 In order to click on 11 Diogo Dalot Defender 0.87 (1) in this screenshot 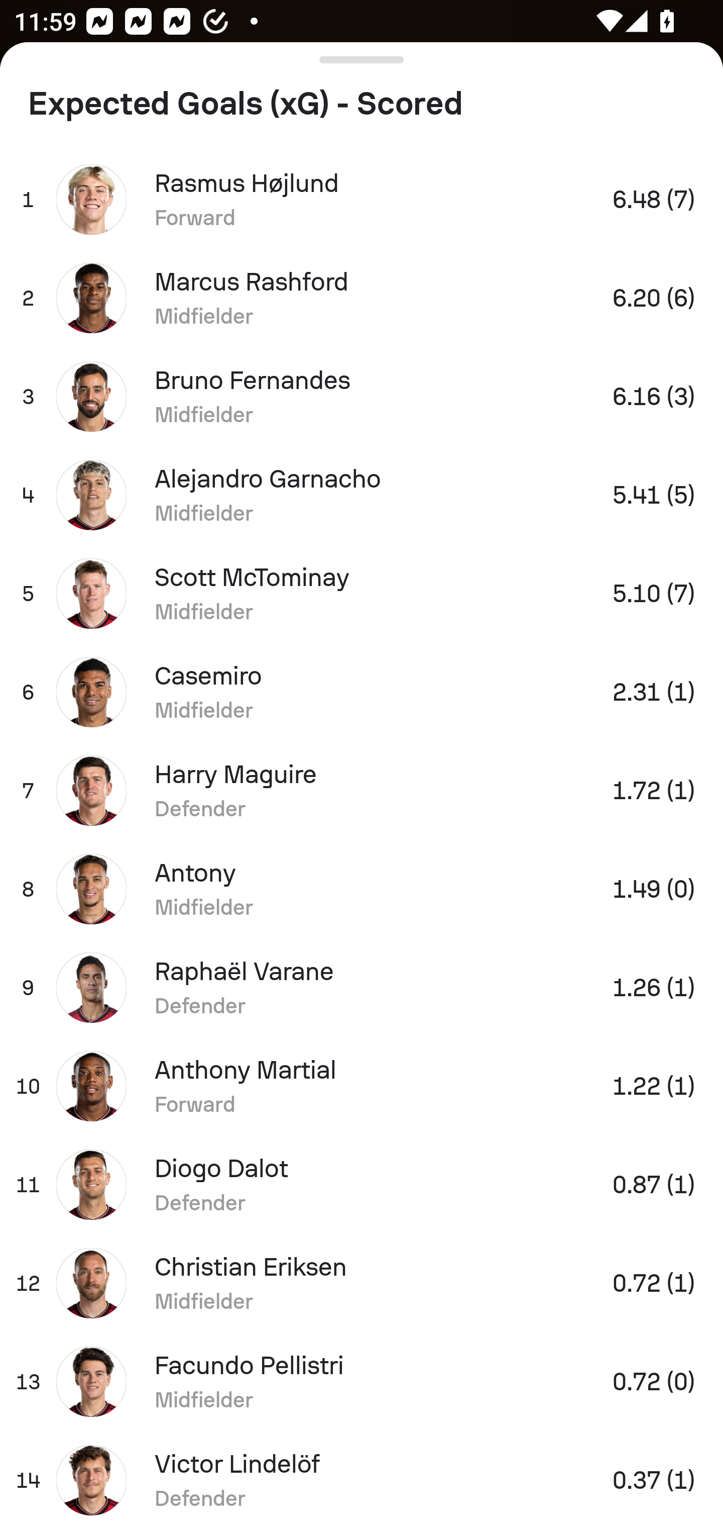, I will do `click(361, 1185)`.